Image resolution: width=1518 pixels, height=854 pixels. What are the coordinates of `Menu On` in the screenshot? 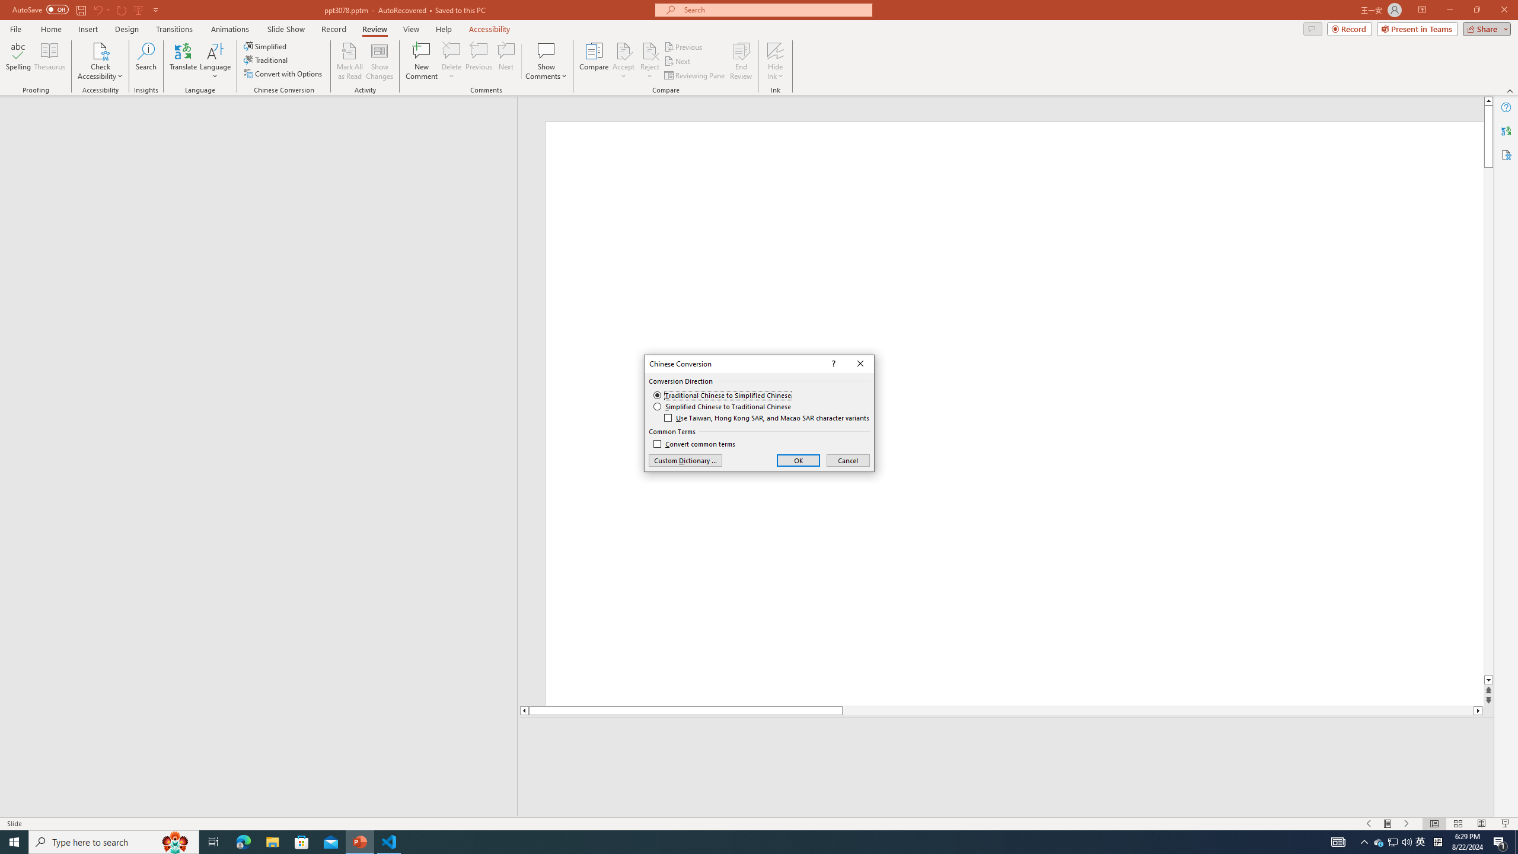 It's located at (1388, 824).